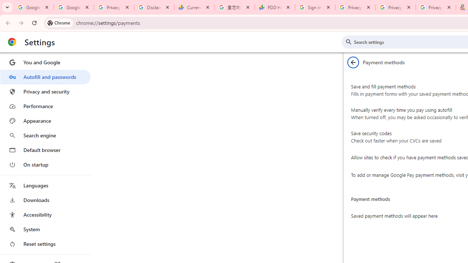  What do you see at coordinates (45, 62) in the screenshot?
I see `You and Google` at bounding box center [45, 62].